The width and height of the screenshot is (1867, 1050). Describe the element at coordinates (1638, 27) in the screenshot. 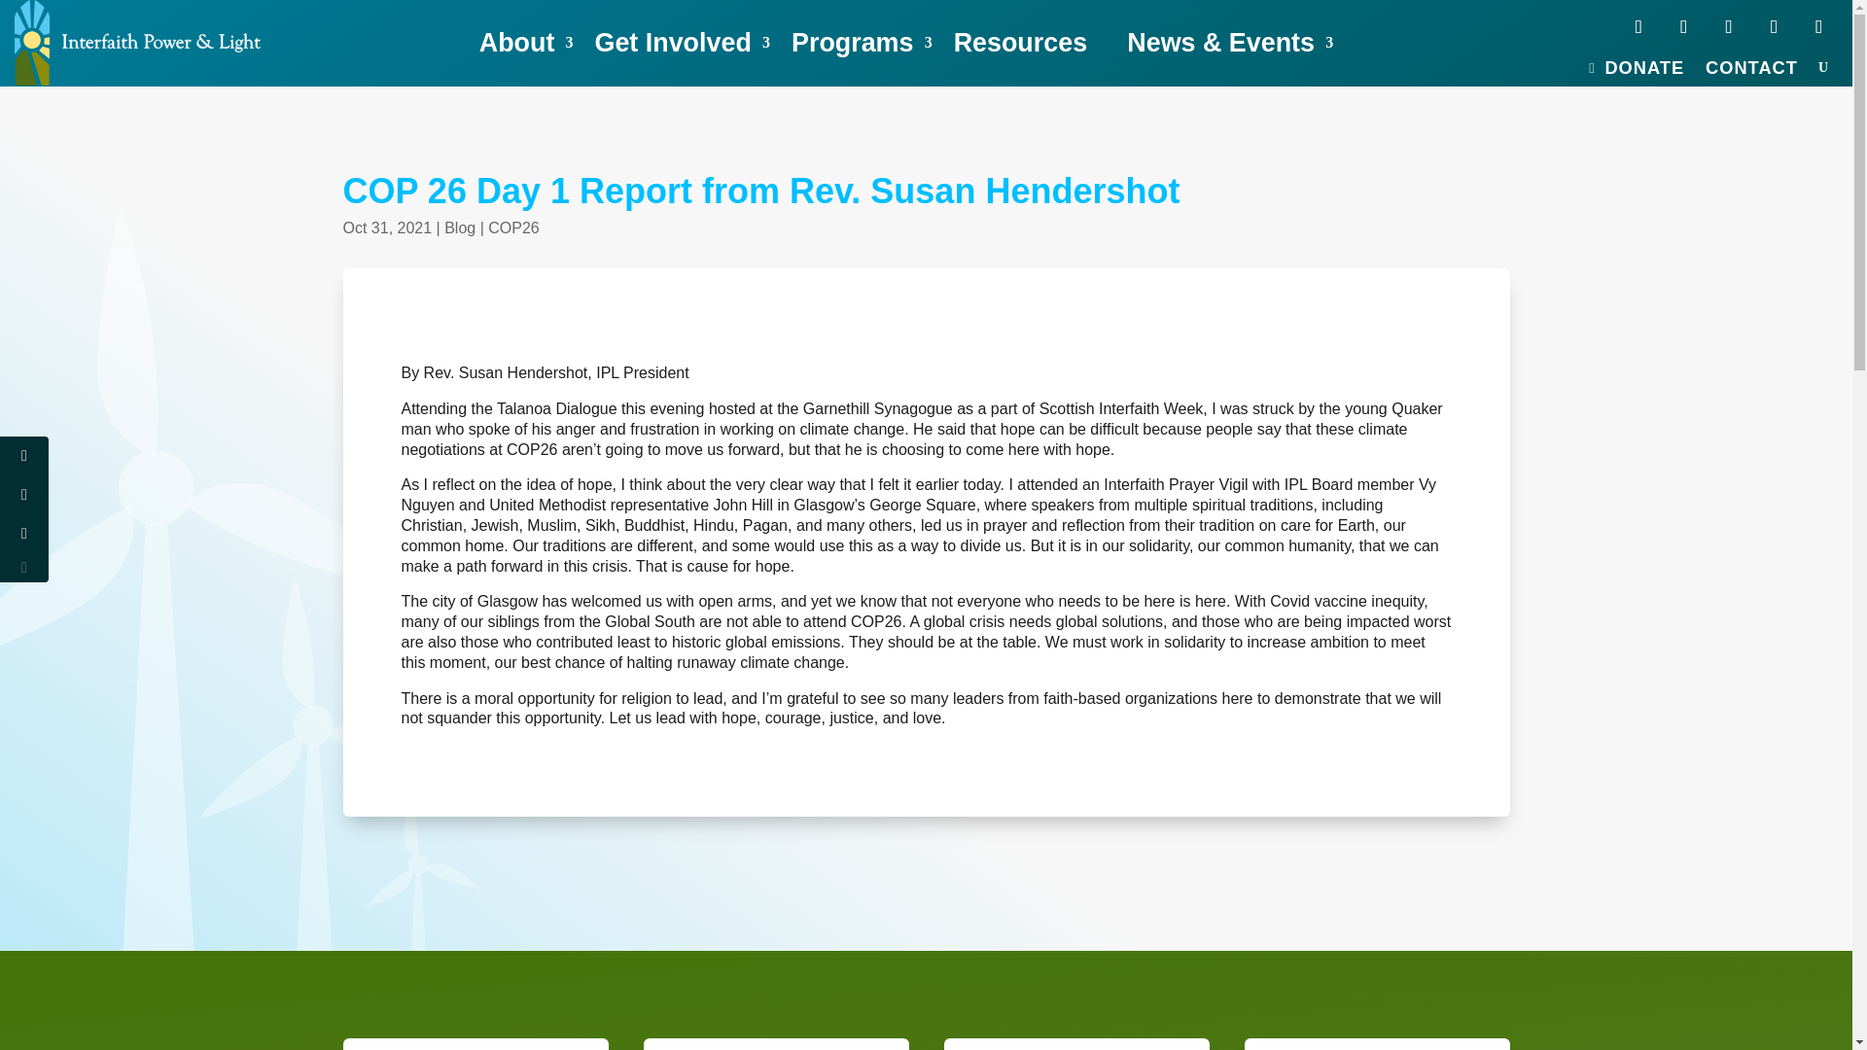

I see `Follow on Facebook` at that location.